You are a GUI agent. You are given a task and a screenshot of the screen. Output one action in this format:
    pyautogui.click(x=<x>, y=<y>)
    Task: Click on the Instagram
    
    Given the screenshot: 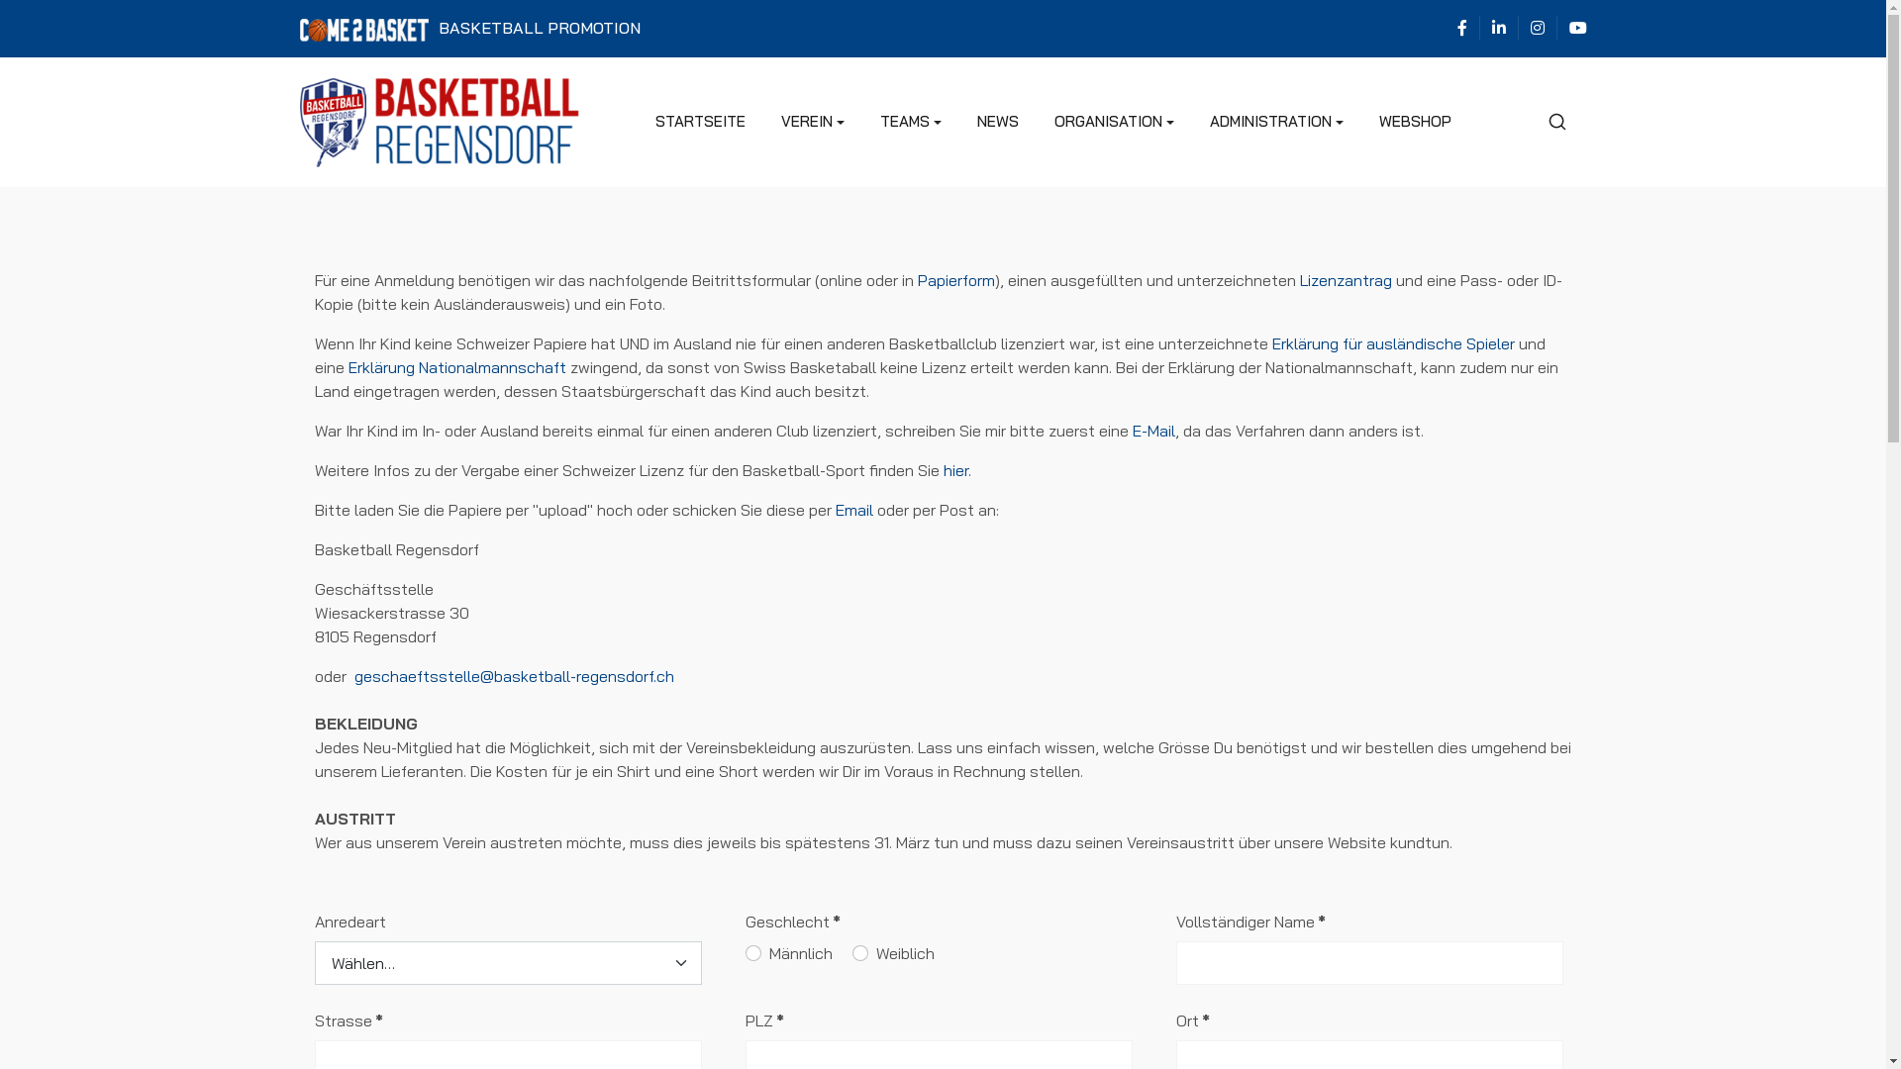 What is the action you would take?
    pyautogui.click(x=1538, y=28)
    